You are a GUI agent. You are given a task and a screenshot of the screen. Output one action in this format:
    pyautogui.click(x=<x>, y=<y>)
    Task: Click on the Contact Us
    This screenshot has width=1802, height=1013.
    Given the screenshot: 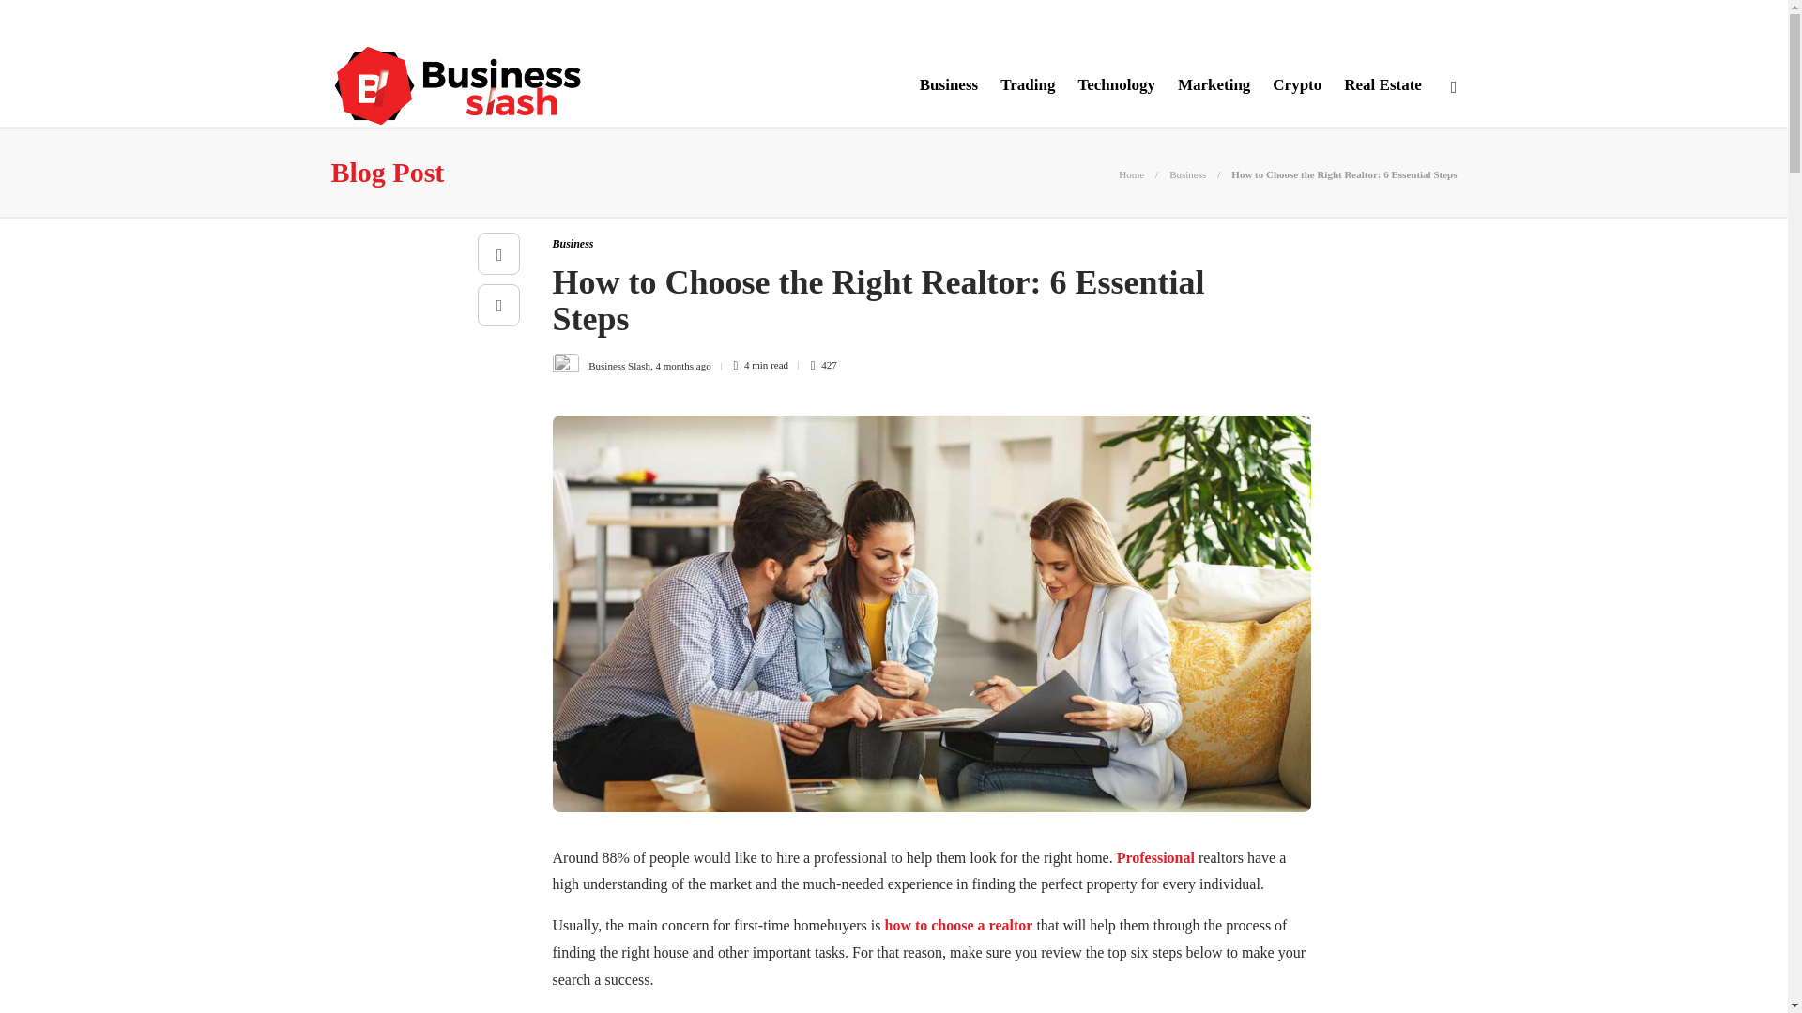 What is the action you would take?
    pyautogui.click(x=597, y=22)
    